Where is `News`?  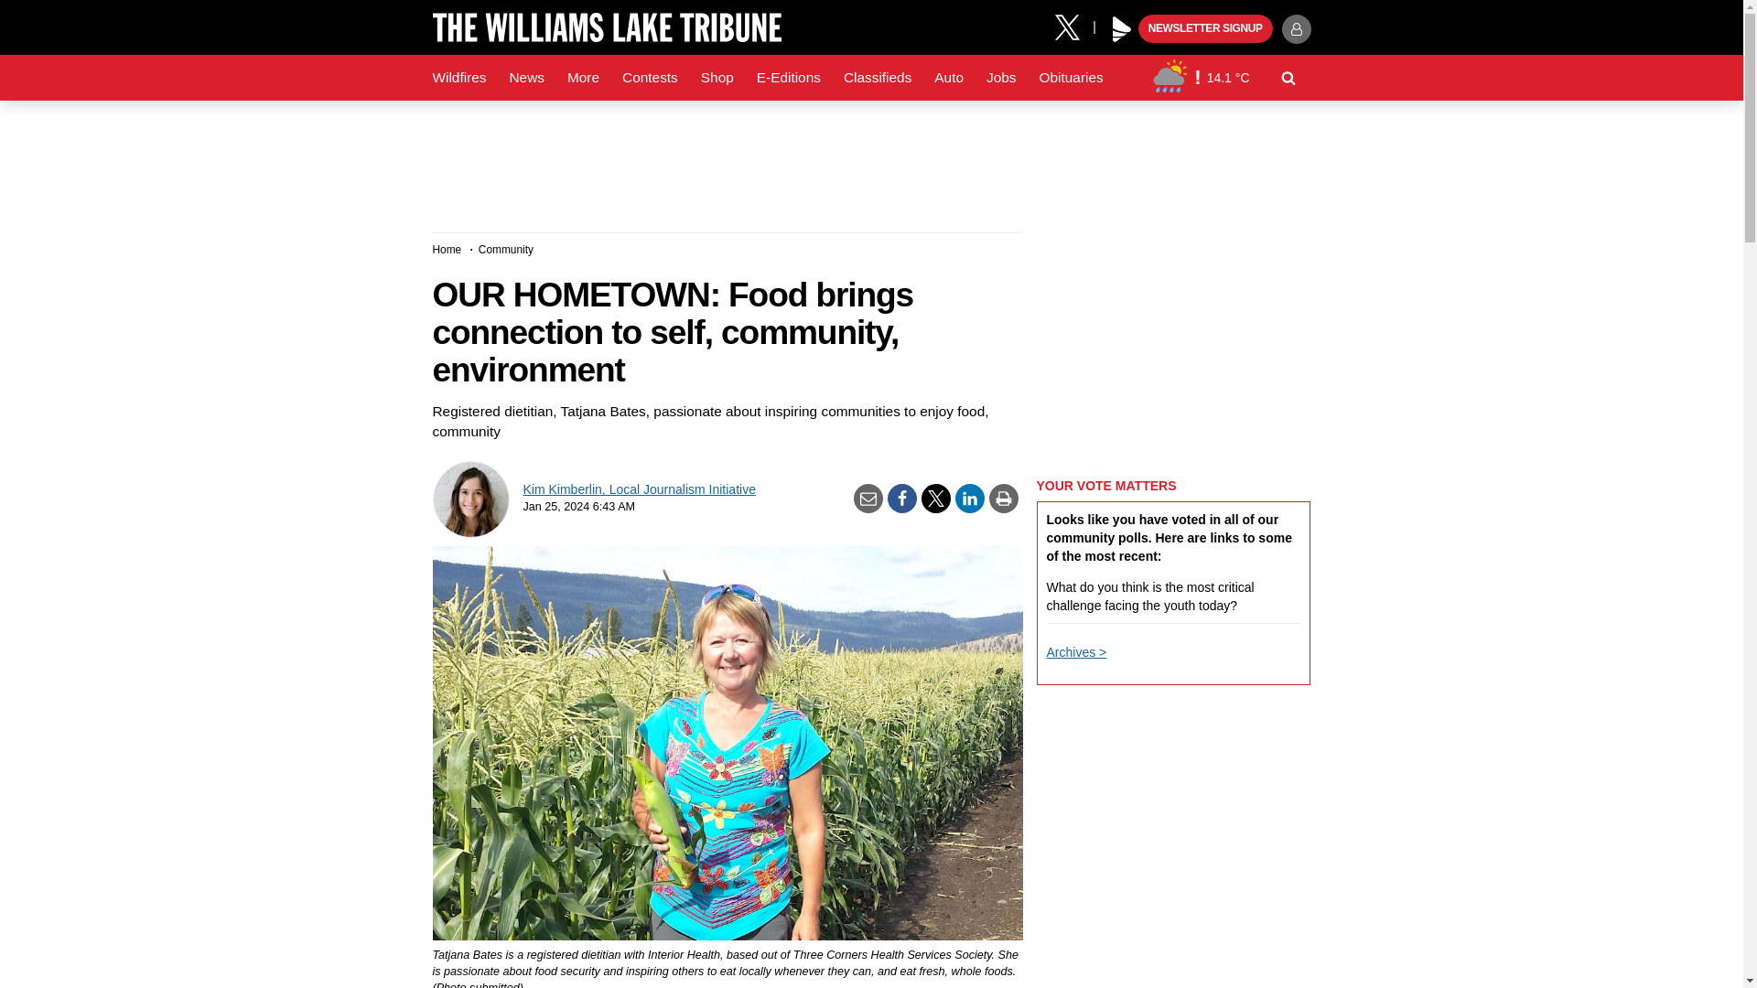
News is located at coordinates (525, 78).